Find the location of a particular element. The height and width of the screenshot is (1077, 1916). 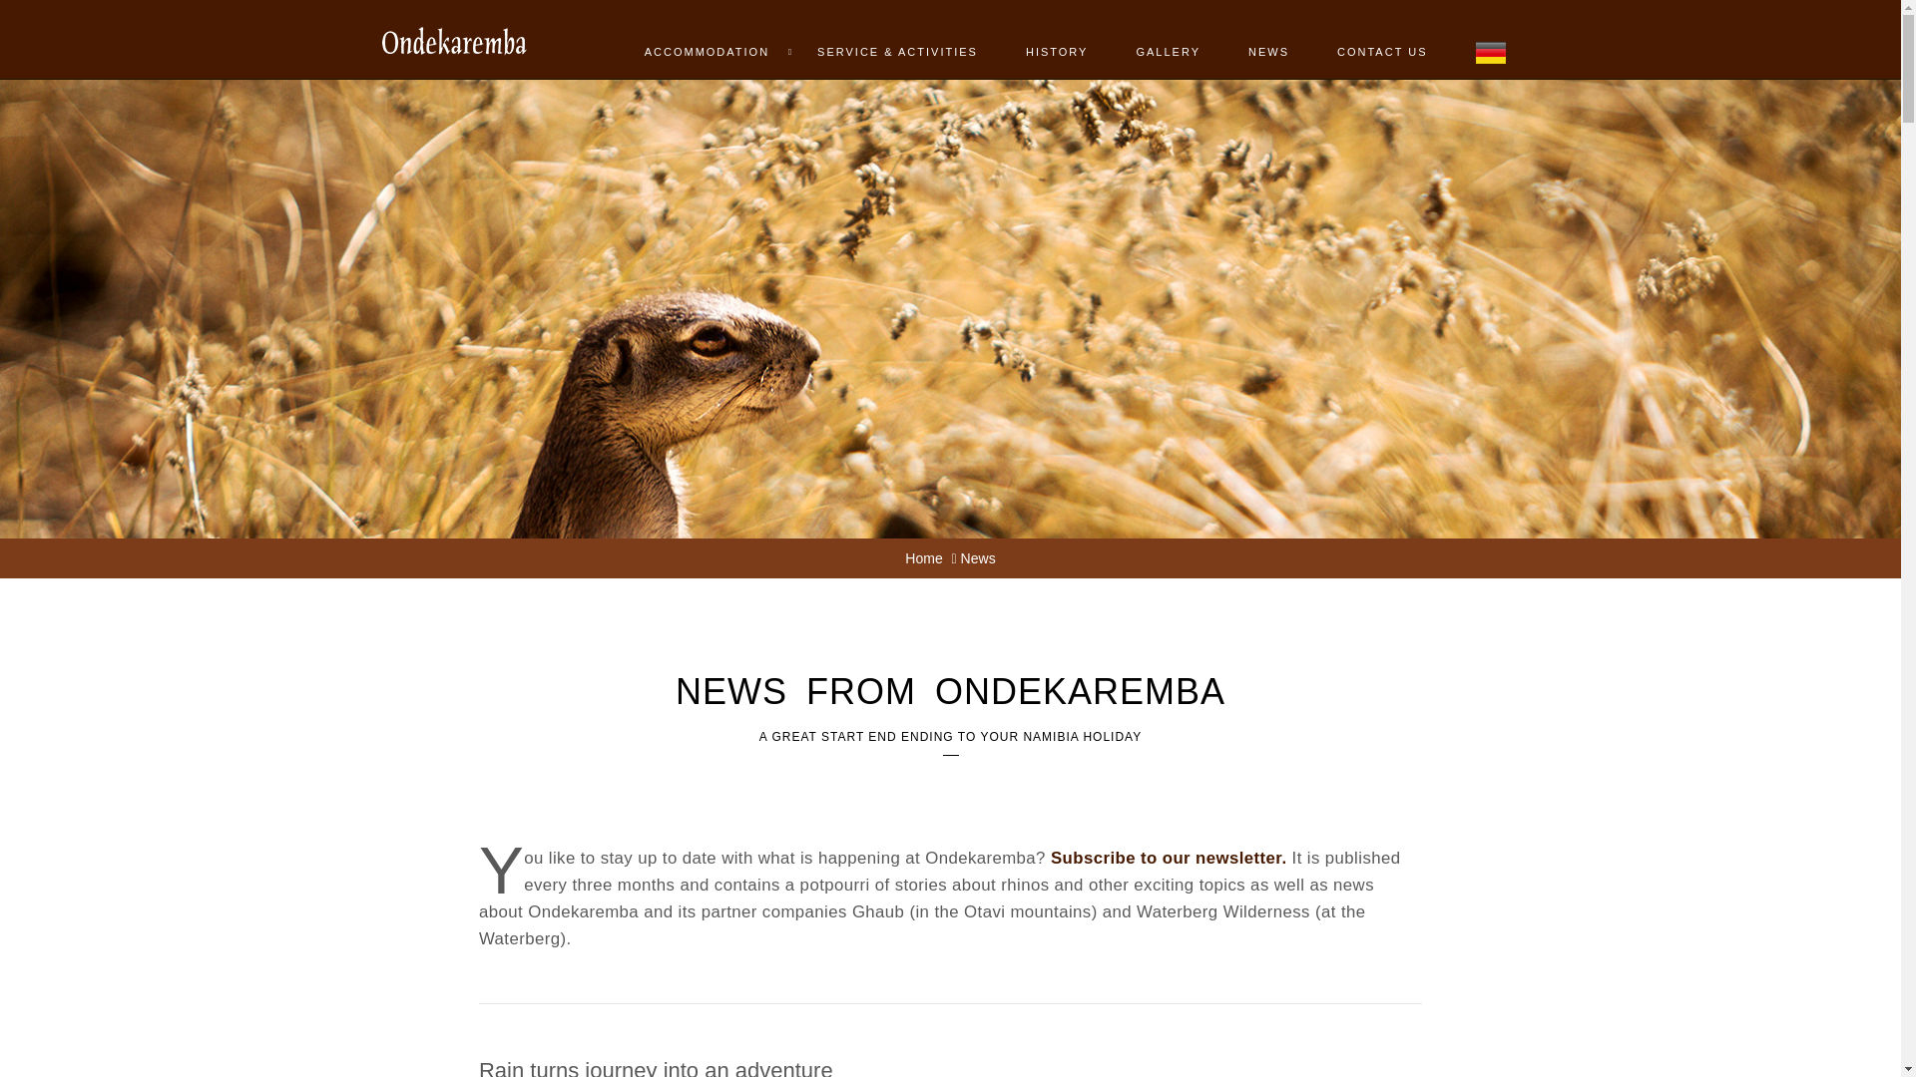

ACCOMMODATION is located at coordinates (707, 40).